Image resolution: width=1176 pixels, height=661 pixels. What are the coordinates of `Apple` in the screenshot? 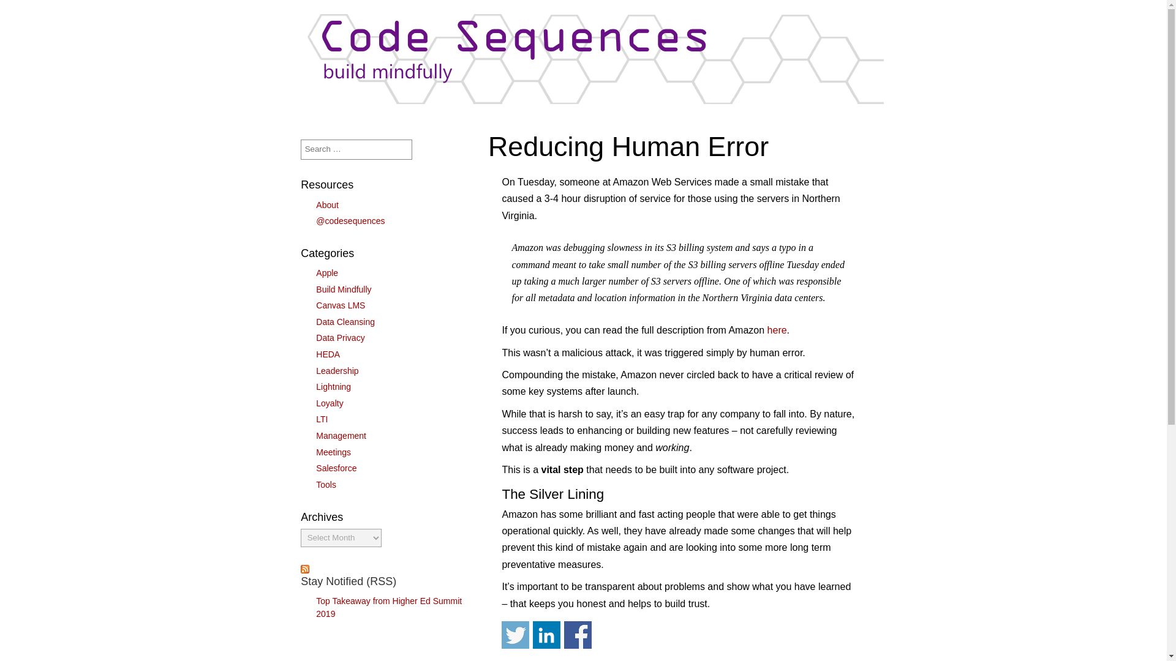 It's located at (327, 273).